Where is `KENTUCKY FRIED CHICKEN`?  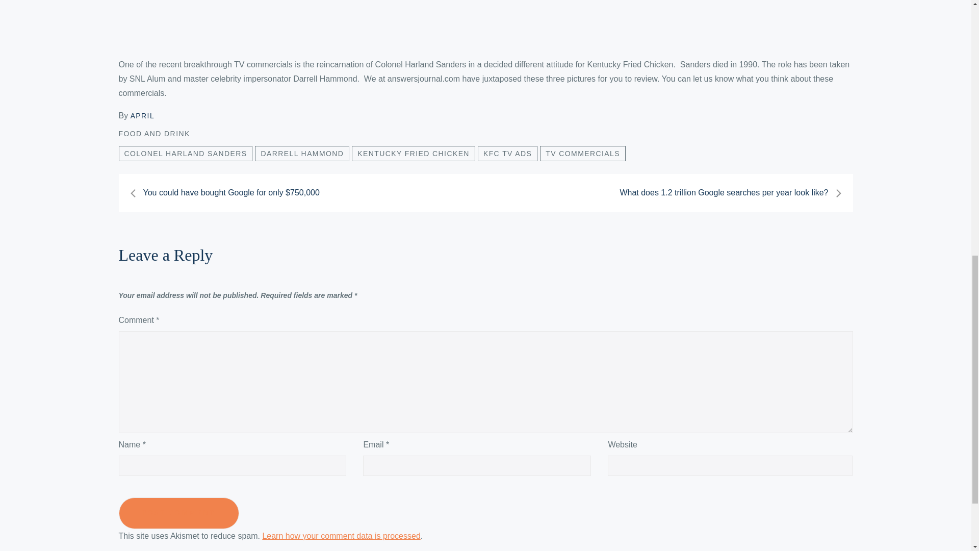 KENTUCKY FRIED CHICKEN is located at coordinates (413, 154).